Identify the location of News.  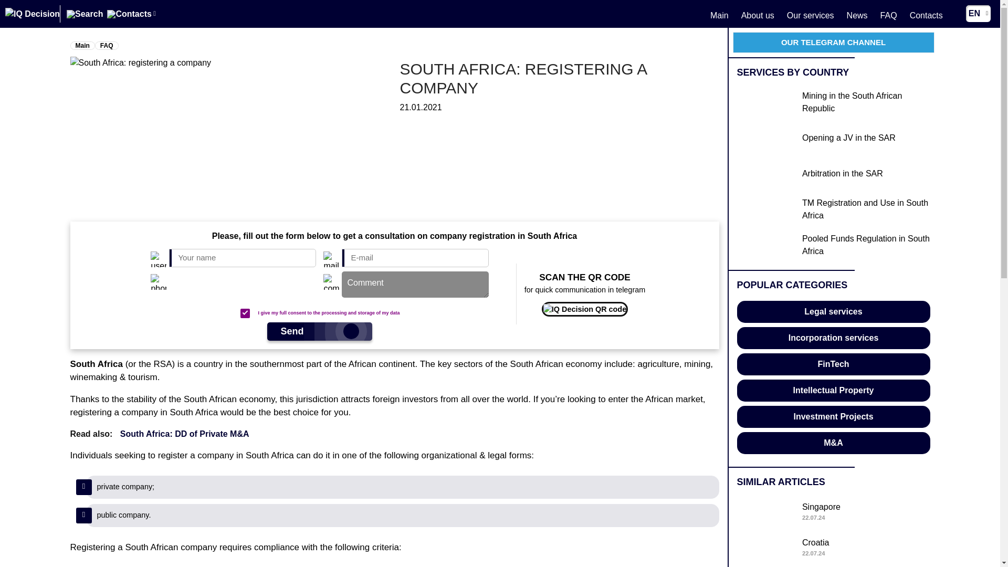
(857, 15).